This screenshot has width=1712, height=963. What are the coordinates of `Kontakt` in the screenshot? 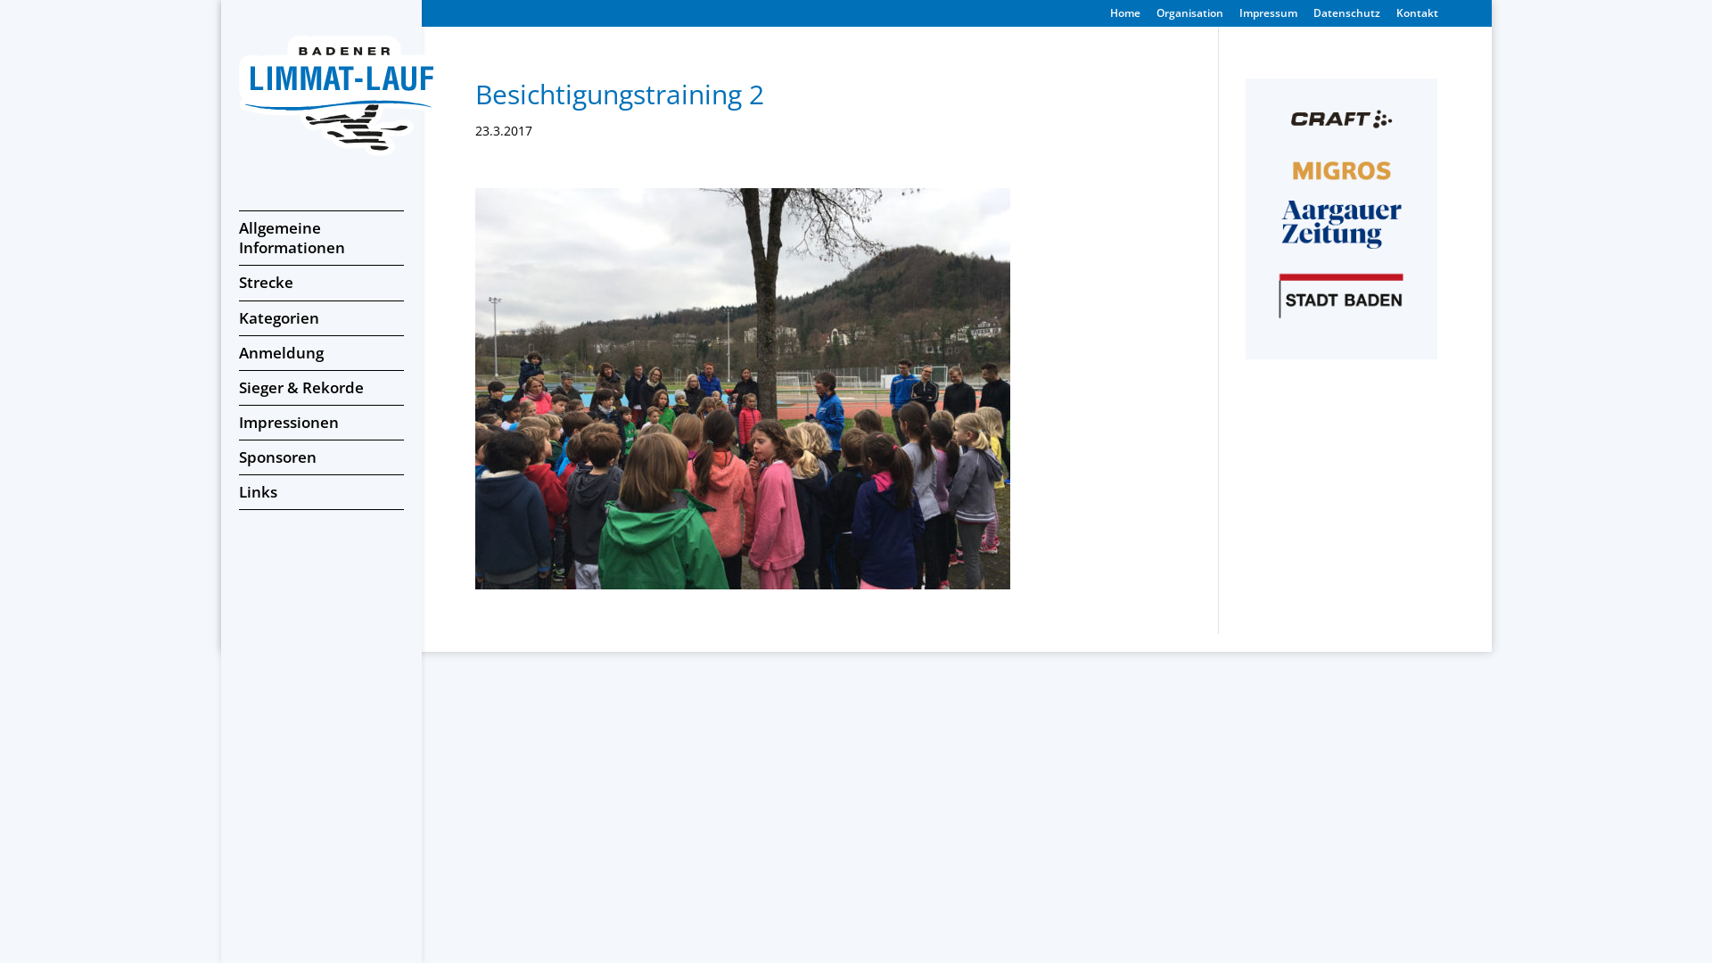 It's located at (1418, 18).